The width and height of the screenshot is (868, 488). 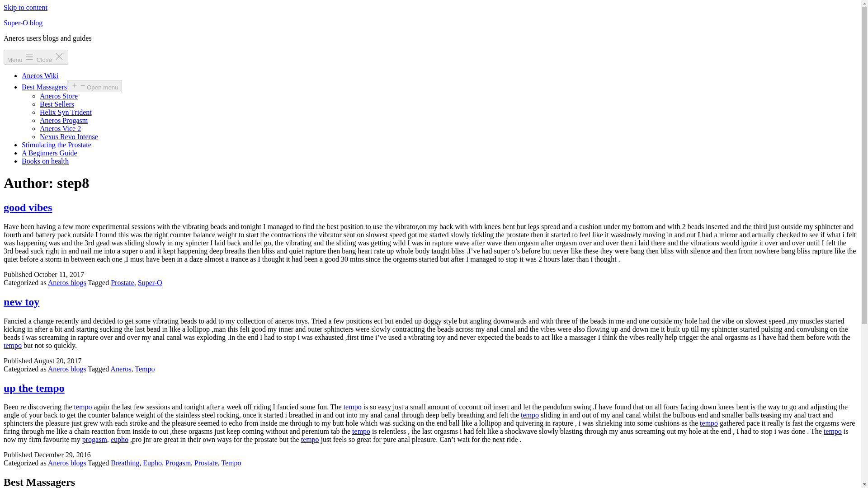 I want to click on Aneros, so click(x=120, y=369).